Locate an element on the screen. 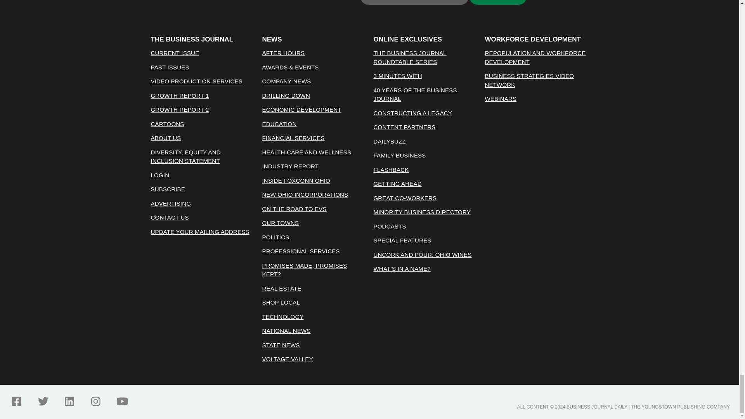 This screenshot has height=419, width=745. Twitter is located at coordinates (43, 401).